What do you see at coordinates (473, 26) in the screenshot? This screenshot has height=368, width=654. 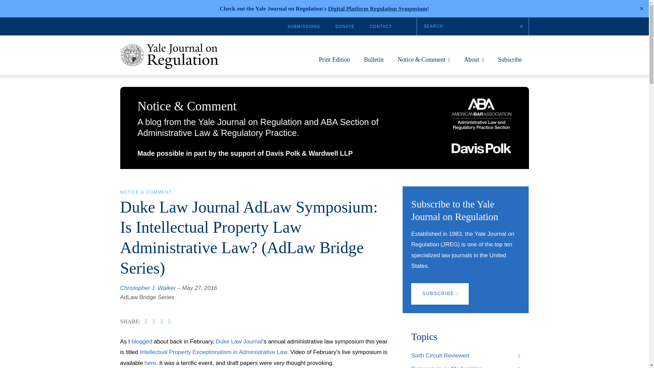 I see `Search` at bounding box center [473, 26].